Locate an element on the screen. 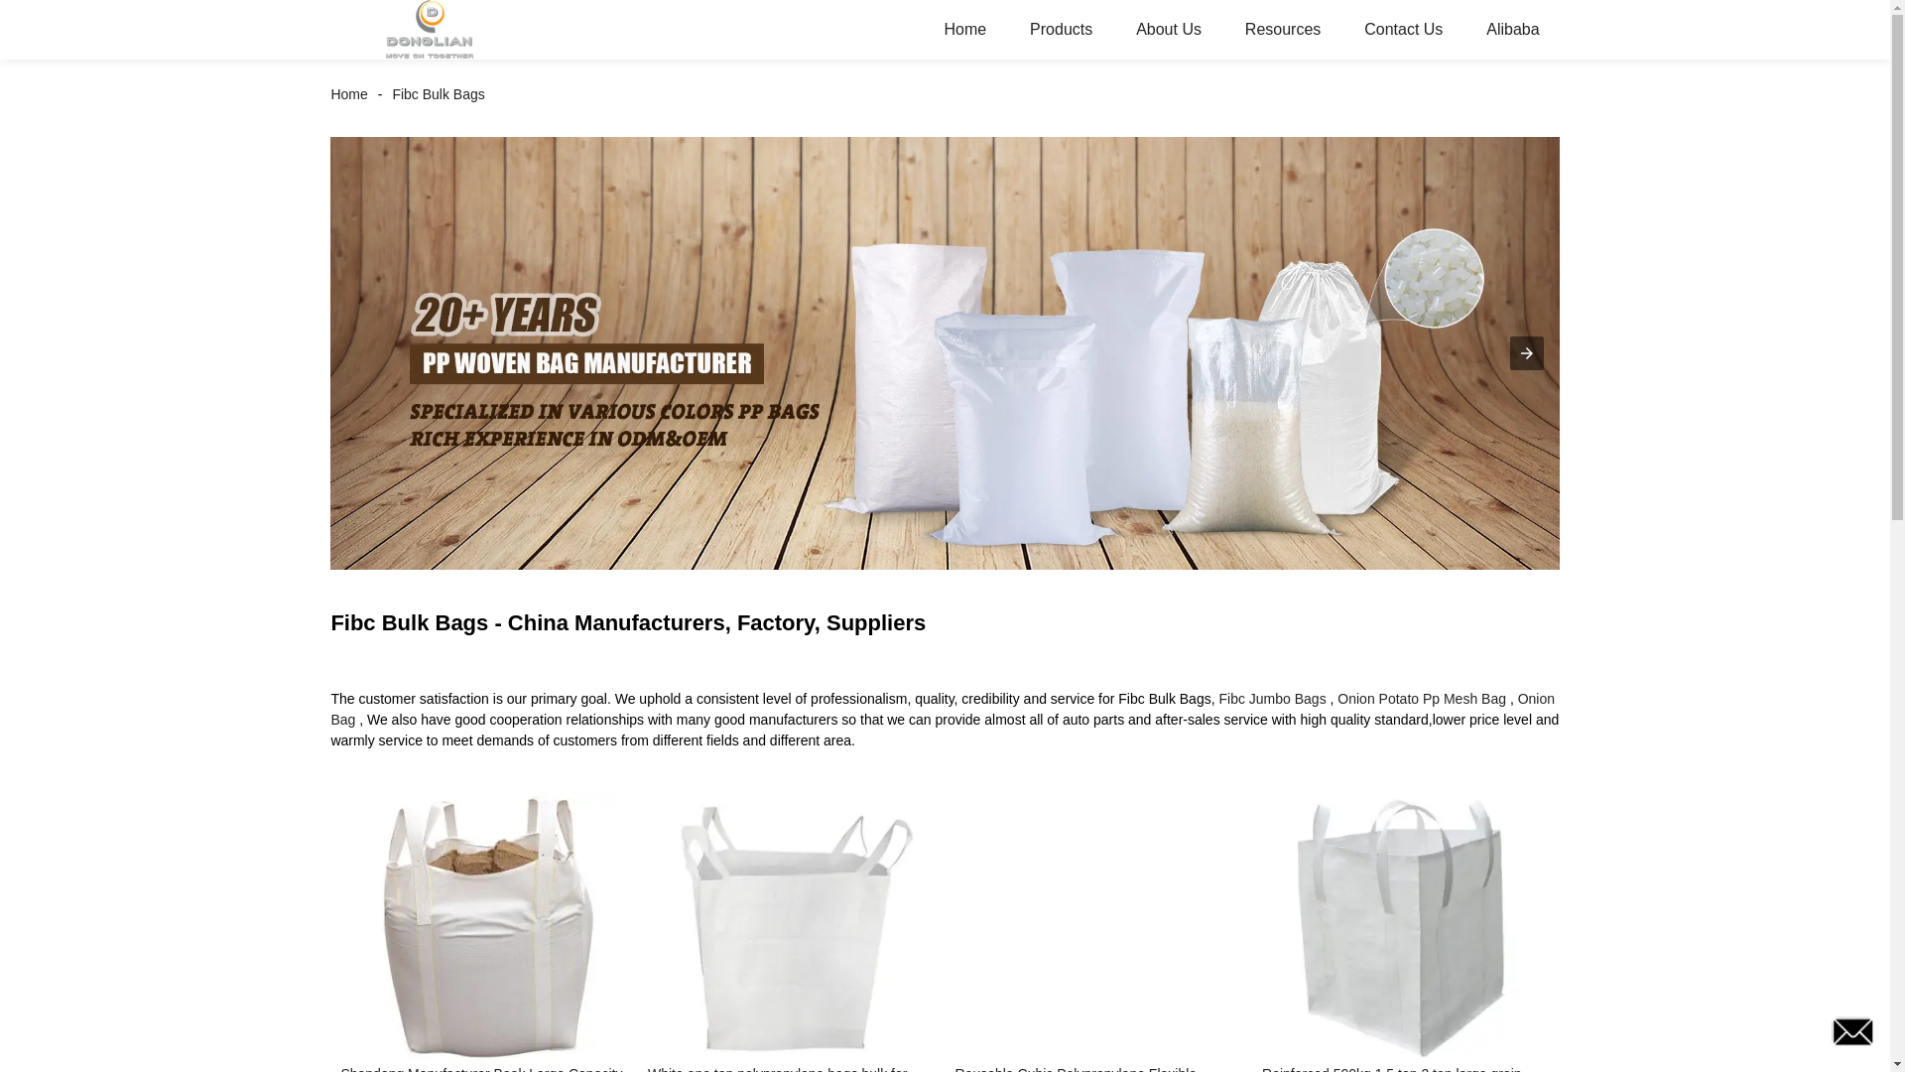 The width and height of the screenshot is (1905, 1072). Fibc Jumbo Bags is located at coordinates (1272, 698).